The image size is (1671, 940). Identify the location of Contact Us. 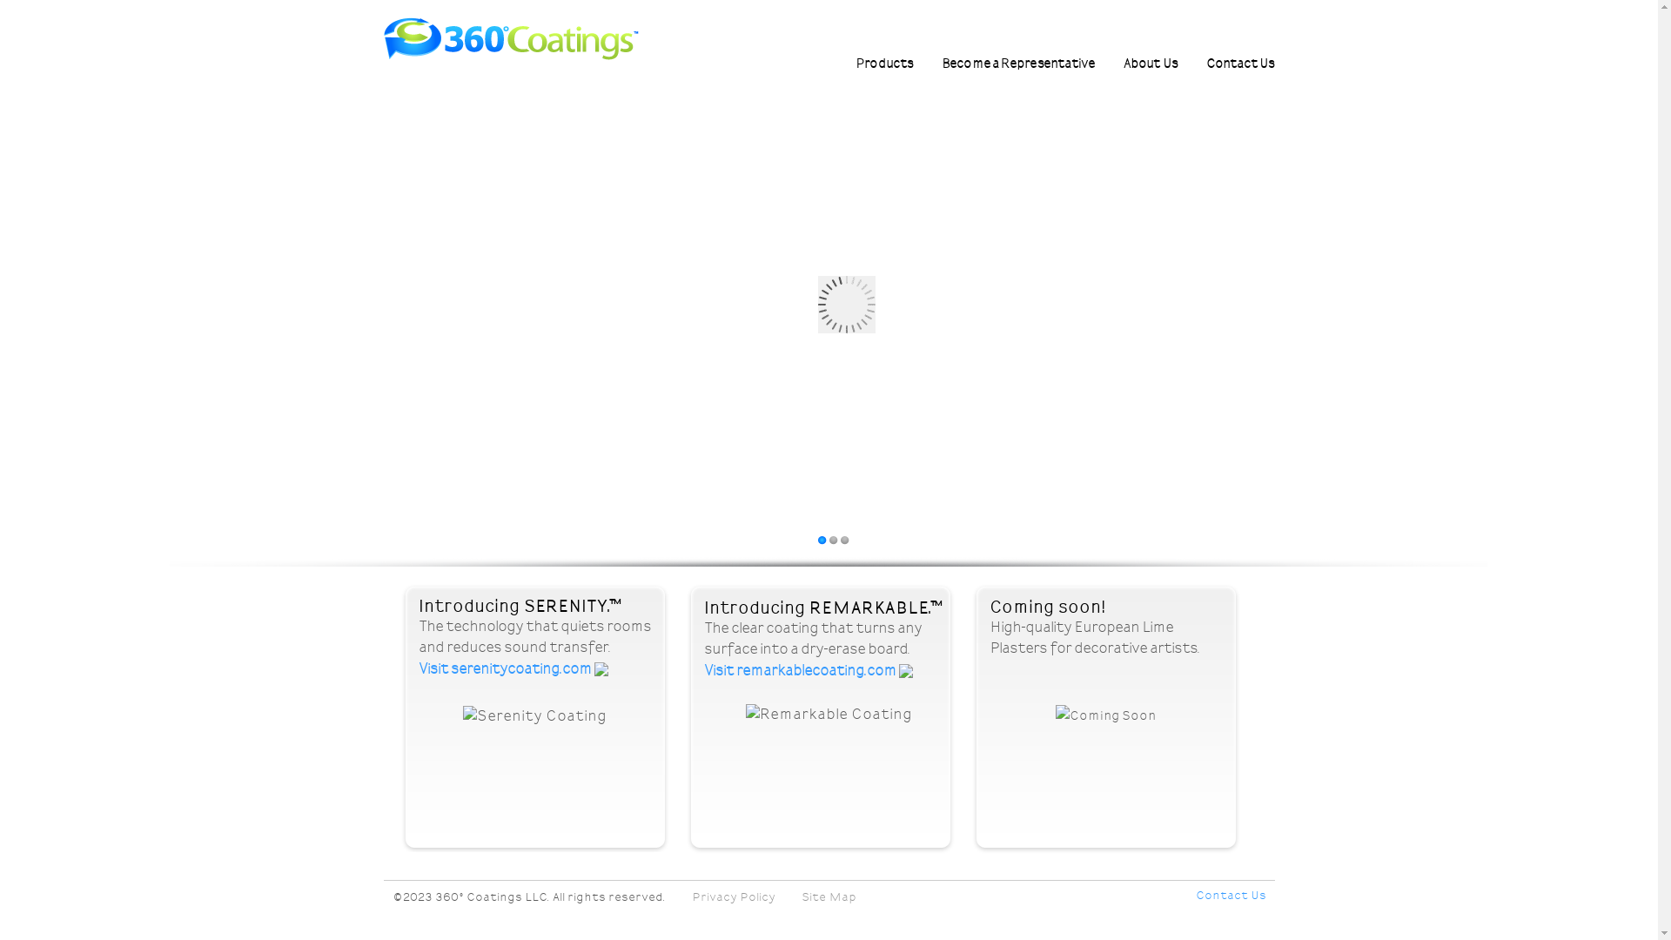
(1241, 63).